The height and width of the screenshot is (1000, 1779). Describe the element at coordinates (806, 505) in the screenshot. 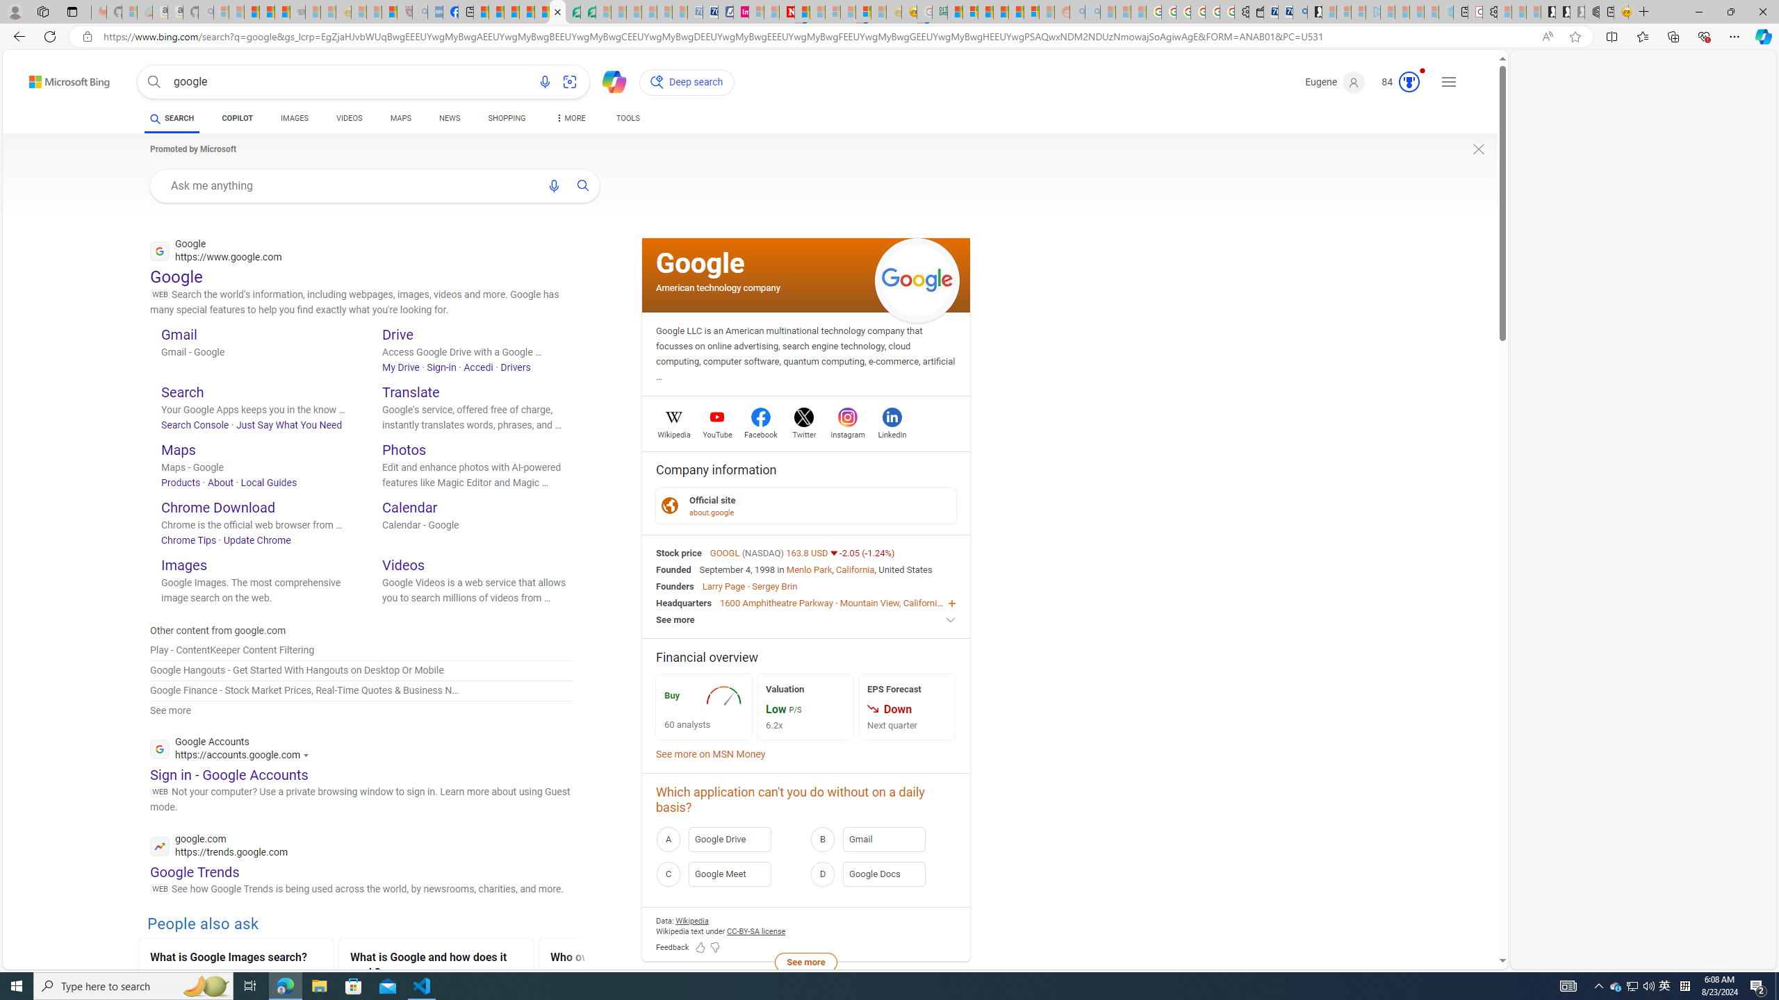

I see `Official Site Official site about.google` at that location.